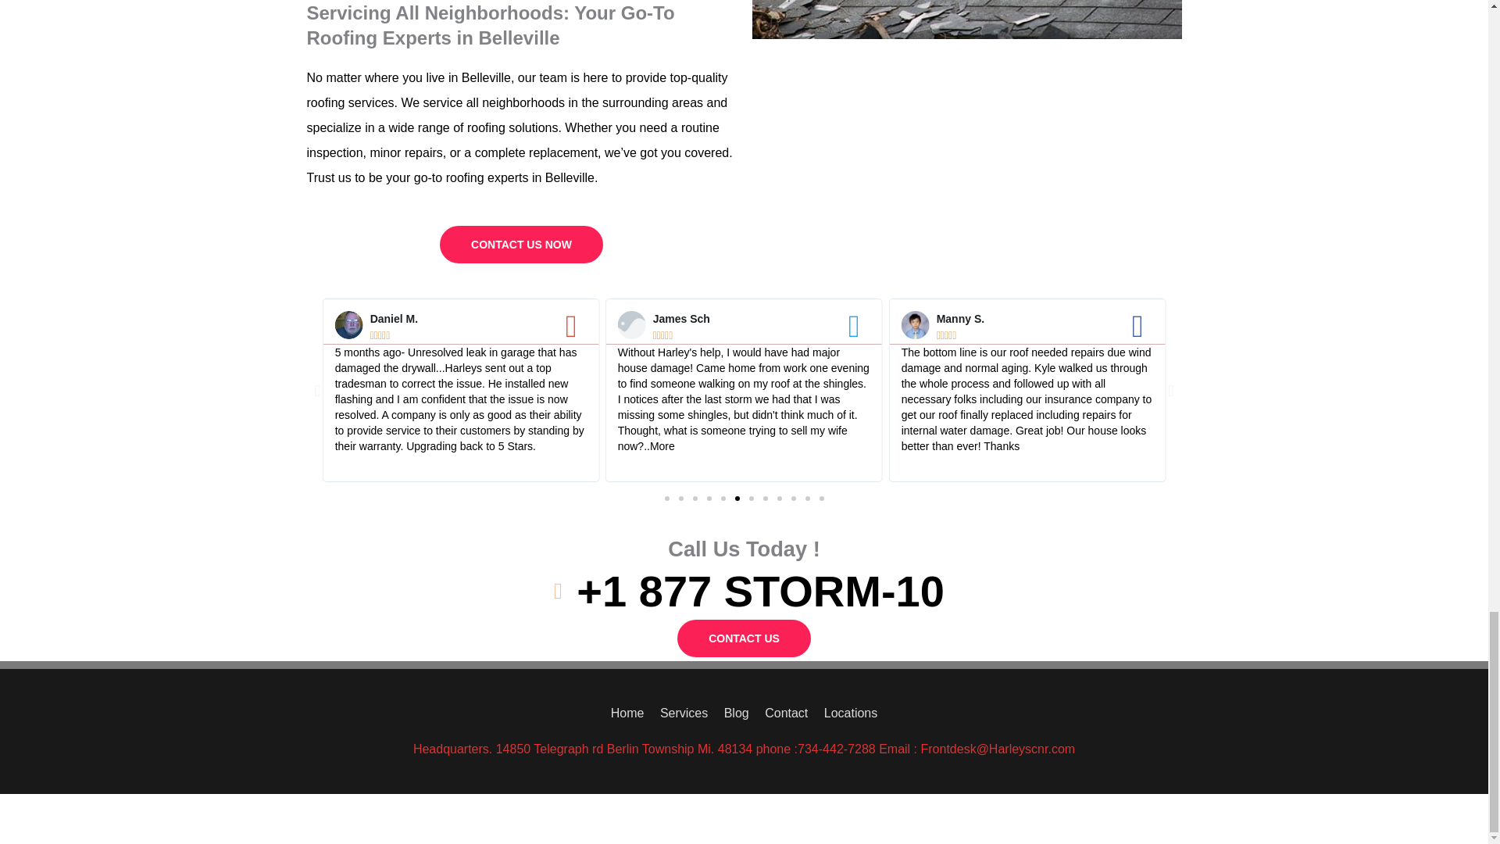 The height and width of the screenshot is (844, 1500). I want to click on Belleville  Mi, so click(966, 172).